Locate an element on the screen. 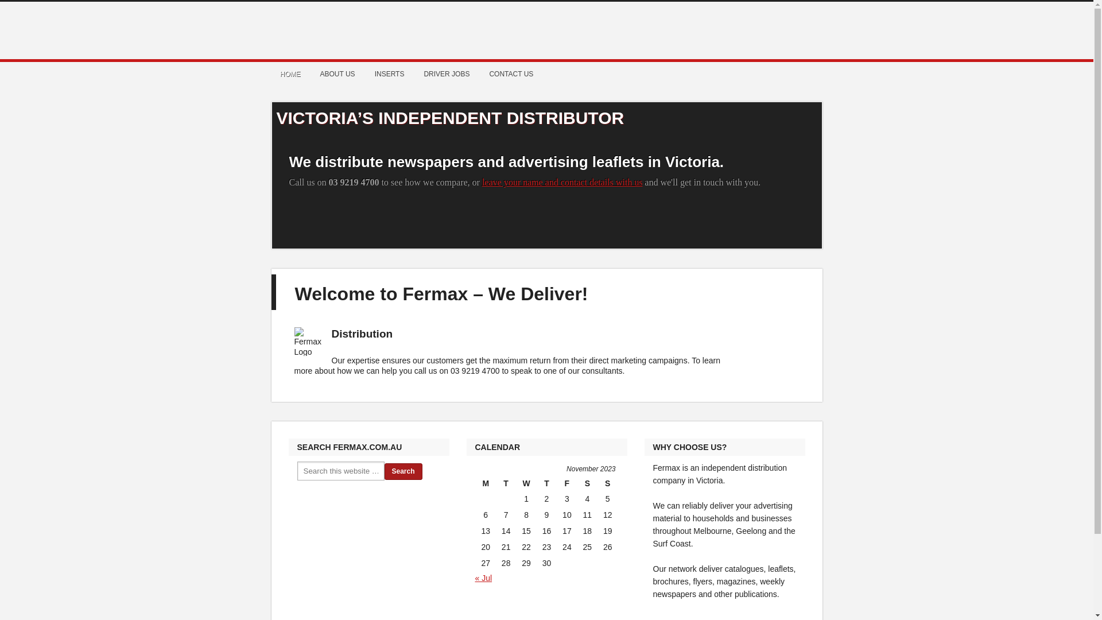  ABOUT US is located at coordinates (337, 74).